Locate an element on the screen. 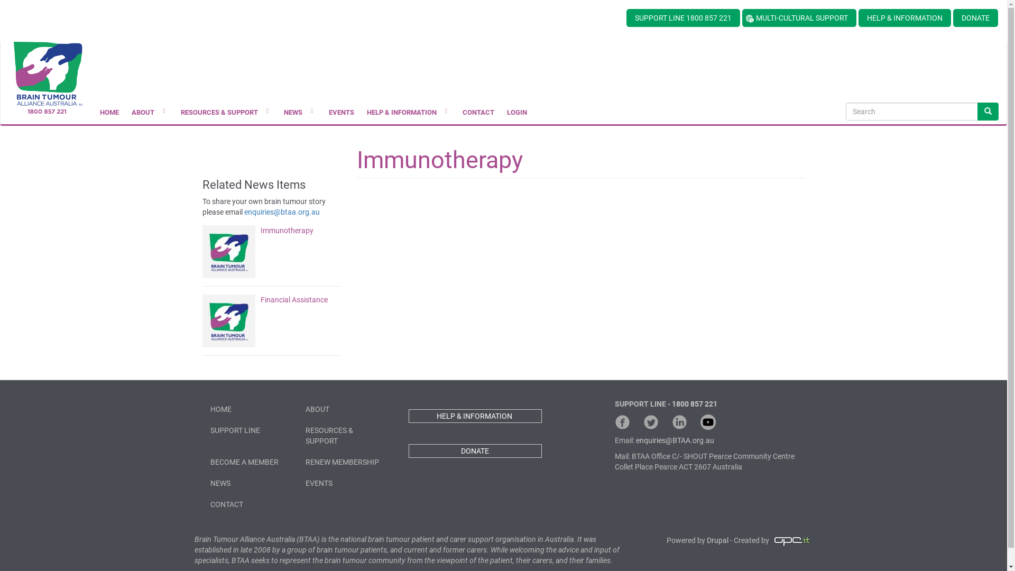 The height and width of the screenshot is (571, 1015). DONATE is located at coordinates (976, 18).